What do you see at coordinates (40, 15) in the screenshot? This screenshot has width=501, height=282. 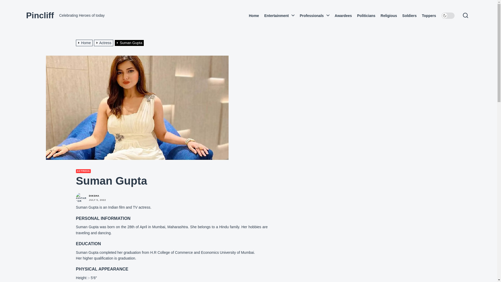 I see `Pincliff` at bounding box center [40, 15].